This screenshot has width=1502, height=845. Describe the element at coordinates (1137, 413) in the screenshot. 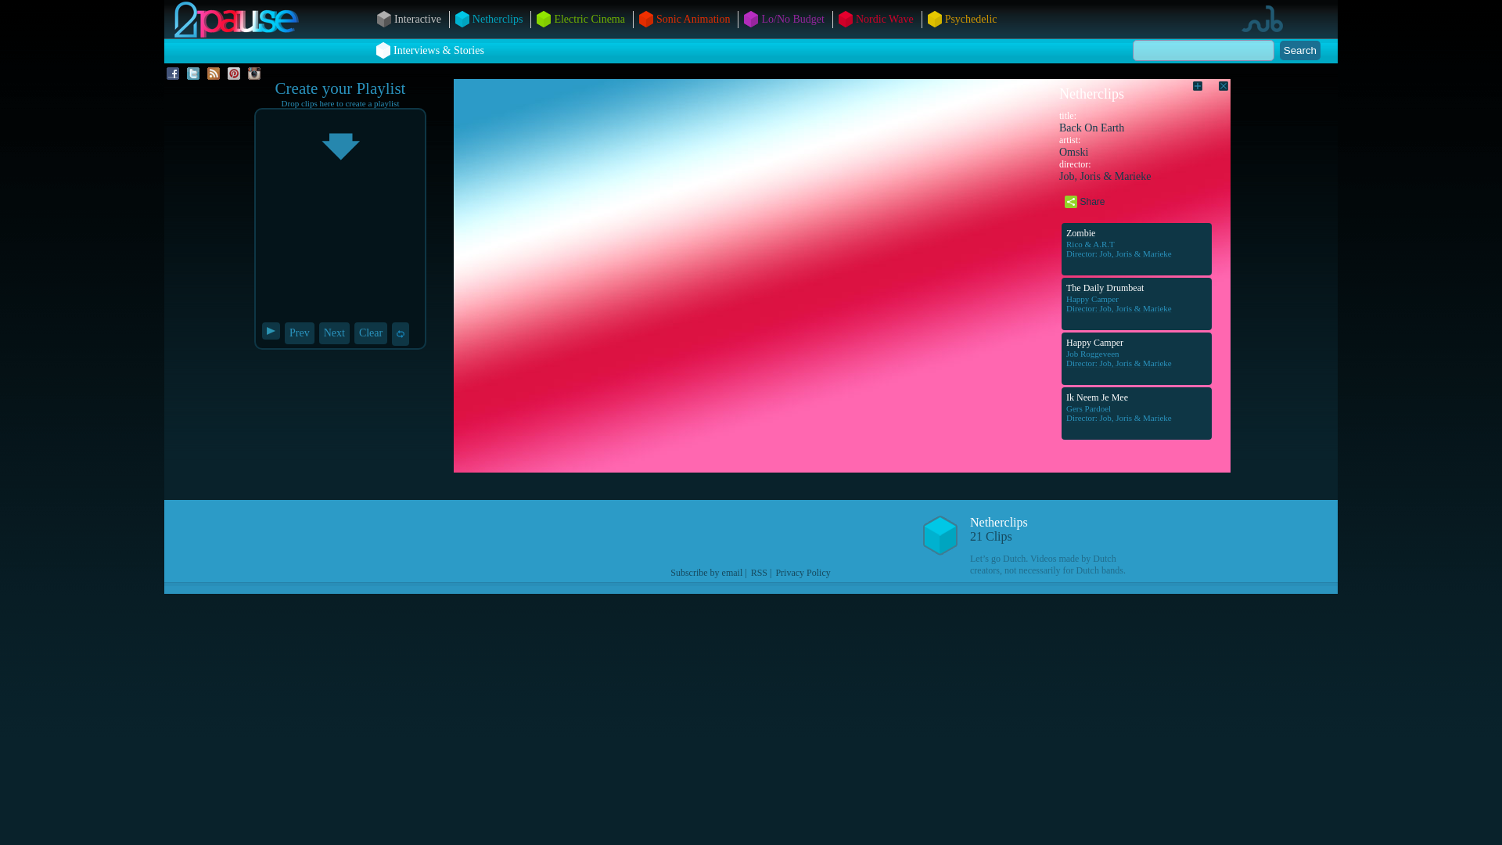

I see `Ik Neem Je Mee
Gers Pardoel
Director: Job, Joris & Marieke` at that location.